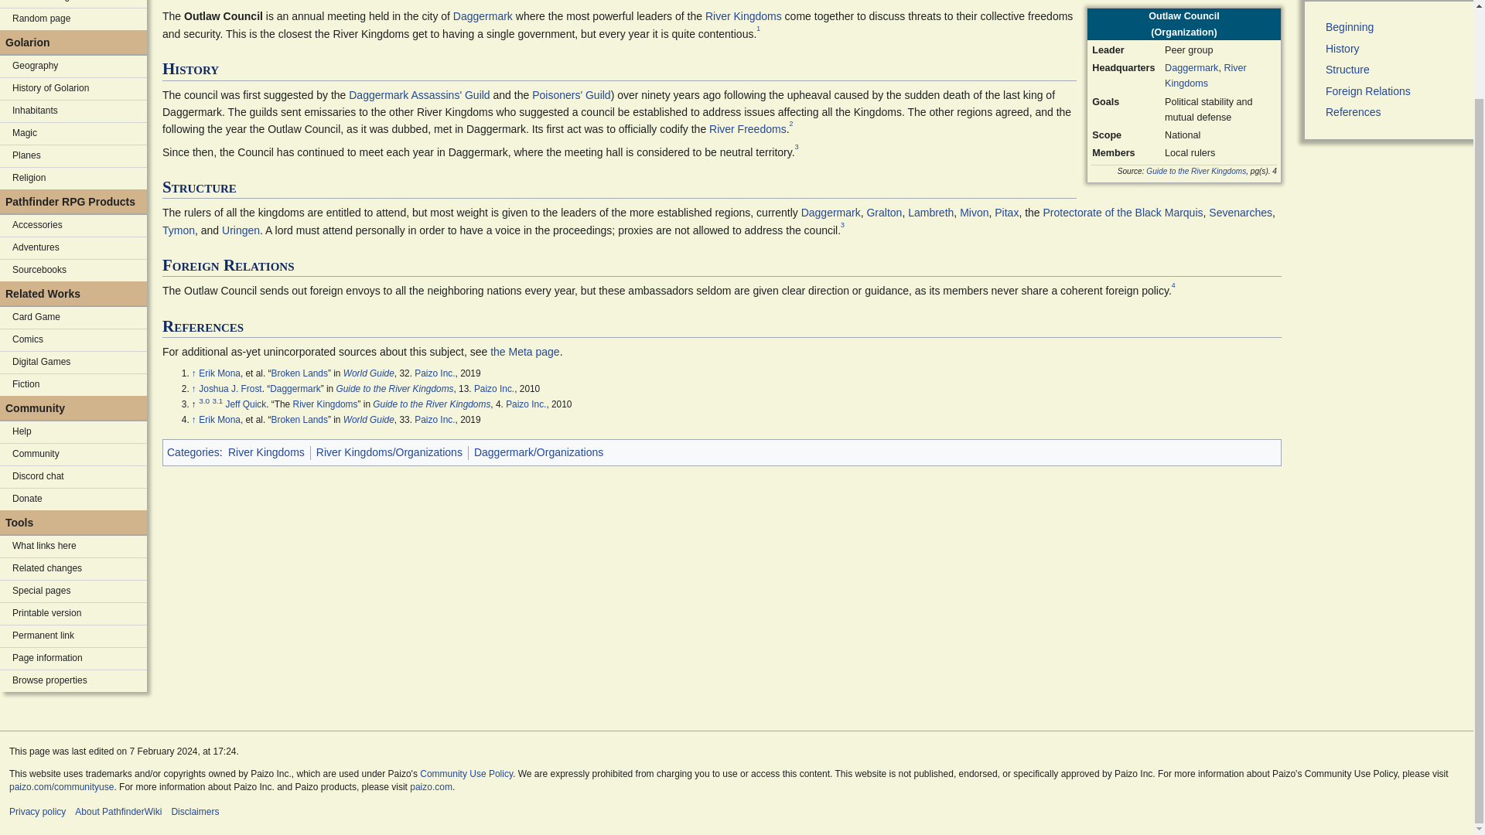 This screenshot has height=835, width=1485. What do you see at coordinates (1395, 9) in the screenshot?
I see `Structure` at bounding box center [1395, 9].